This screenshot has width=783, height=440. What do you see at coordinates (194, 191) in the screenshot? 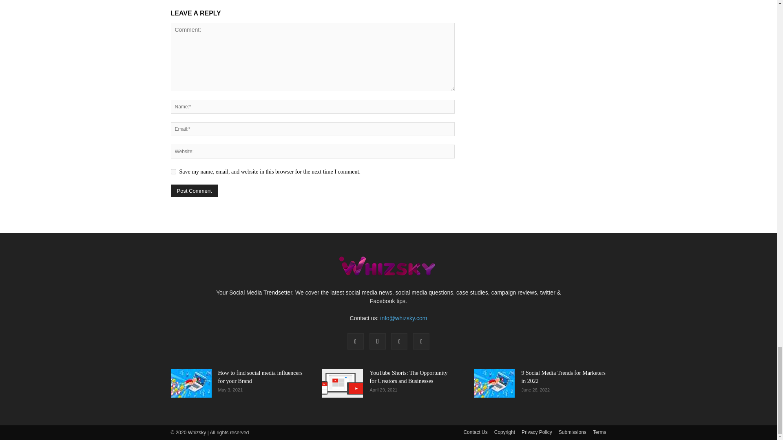
I see `Post Comment` at bounding box center [194, 191].